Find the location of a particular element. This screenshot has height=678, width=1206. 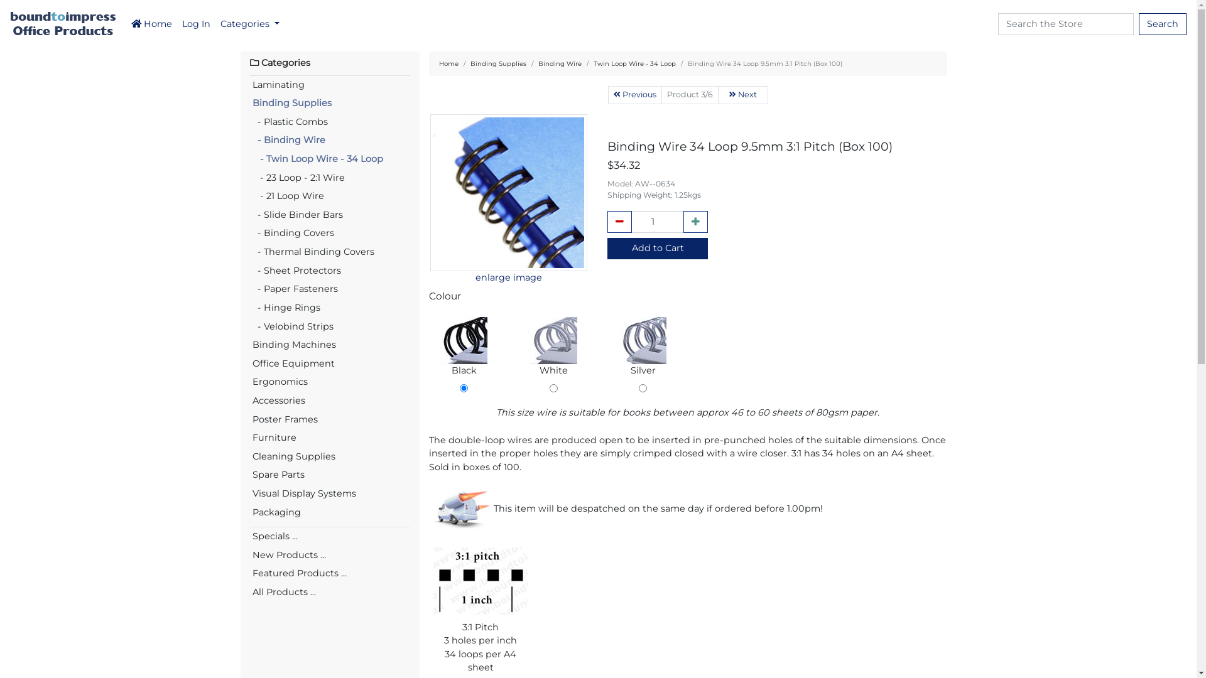

Ergonomics is located at coordinates (330, 382).